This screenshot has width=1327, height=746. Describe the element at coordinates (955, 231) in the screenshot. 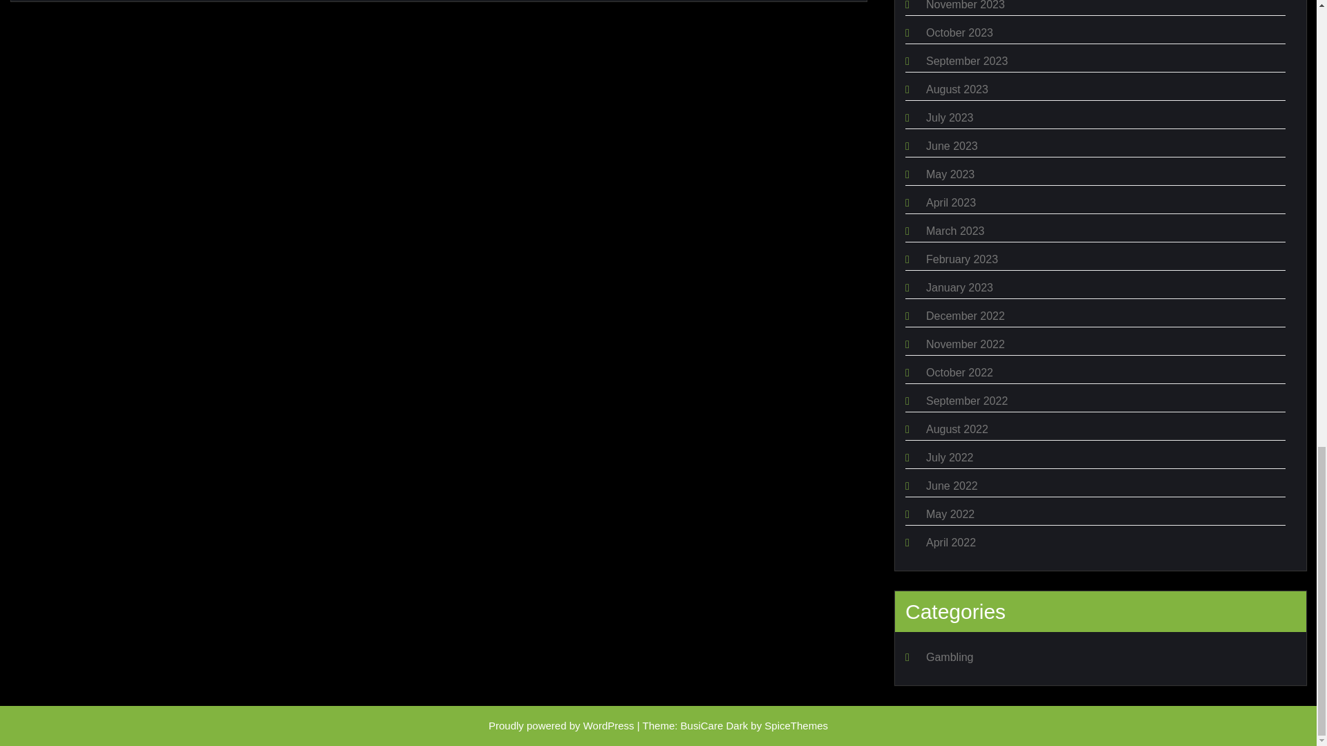

I see `March 2023` at that location.